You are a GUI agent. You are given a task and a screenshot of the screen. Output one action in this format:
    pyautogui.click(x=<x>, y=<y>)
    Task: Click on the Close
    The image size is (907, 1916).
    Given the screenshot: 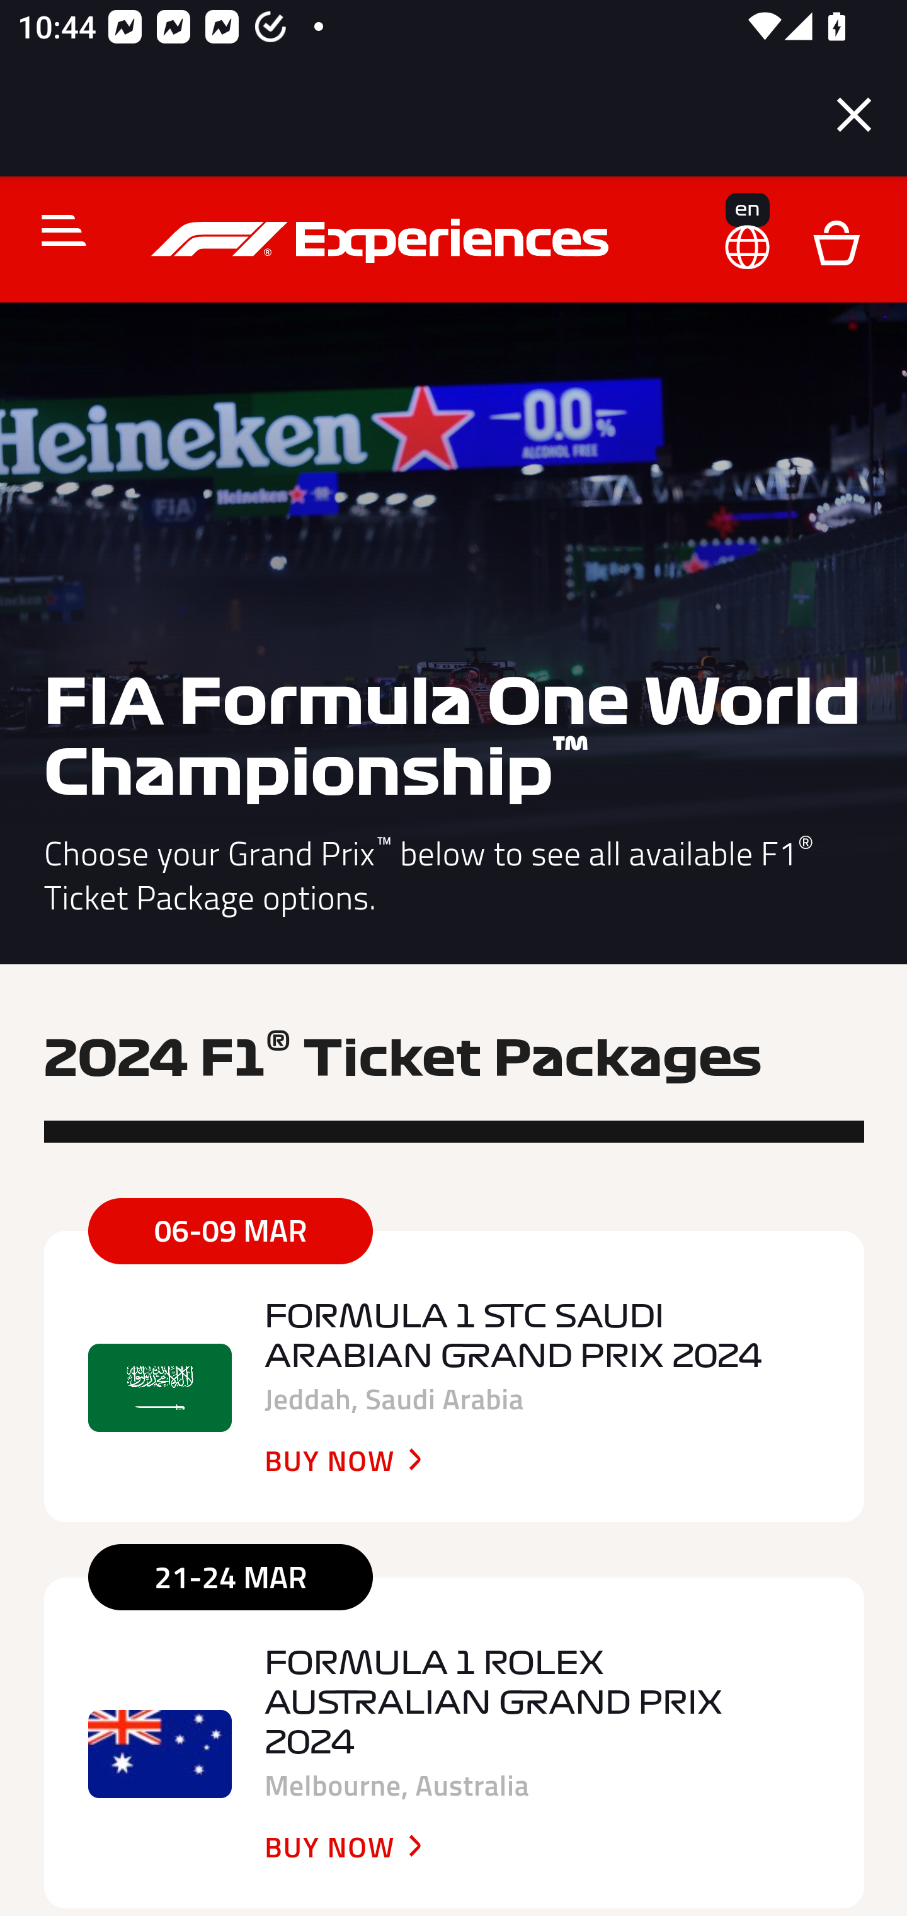 What is the action you would take?
    pyautogui.click(x=854, y=115)
    